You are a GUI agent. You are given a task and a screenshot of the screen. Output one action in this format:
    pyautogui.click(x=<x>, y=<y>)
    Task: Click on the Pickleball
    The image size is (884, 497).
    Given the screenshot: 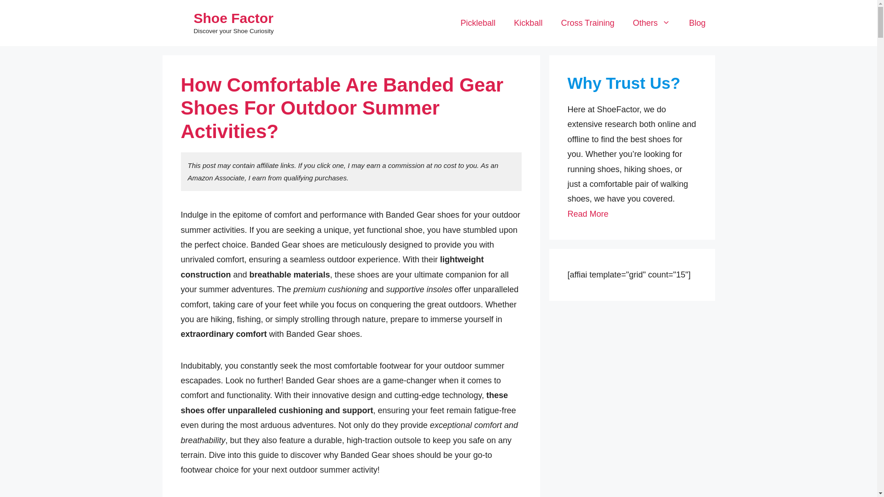 What is the action you would take?
    pyautogui.click(x=478, y=23)
    